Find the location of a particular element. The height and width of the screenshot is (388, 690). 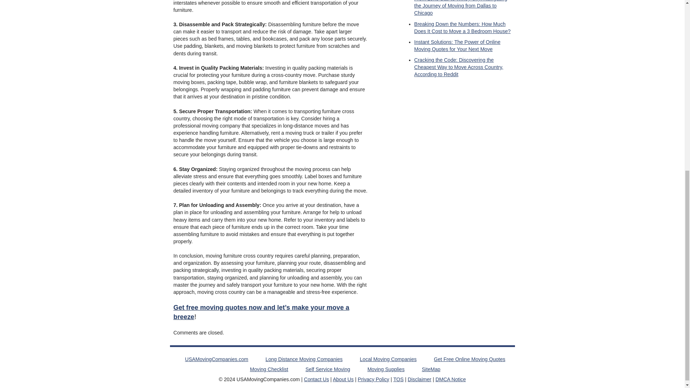

Disclaimer is located at coordinates (420, 379).